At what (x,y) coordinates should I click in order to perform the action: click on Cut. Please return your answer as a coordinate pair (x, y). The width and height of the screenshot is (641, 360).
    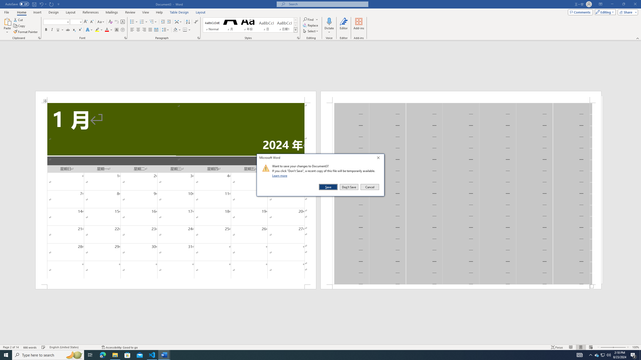
    Looking at the image, I should click on (603, 355).